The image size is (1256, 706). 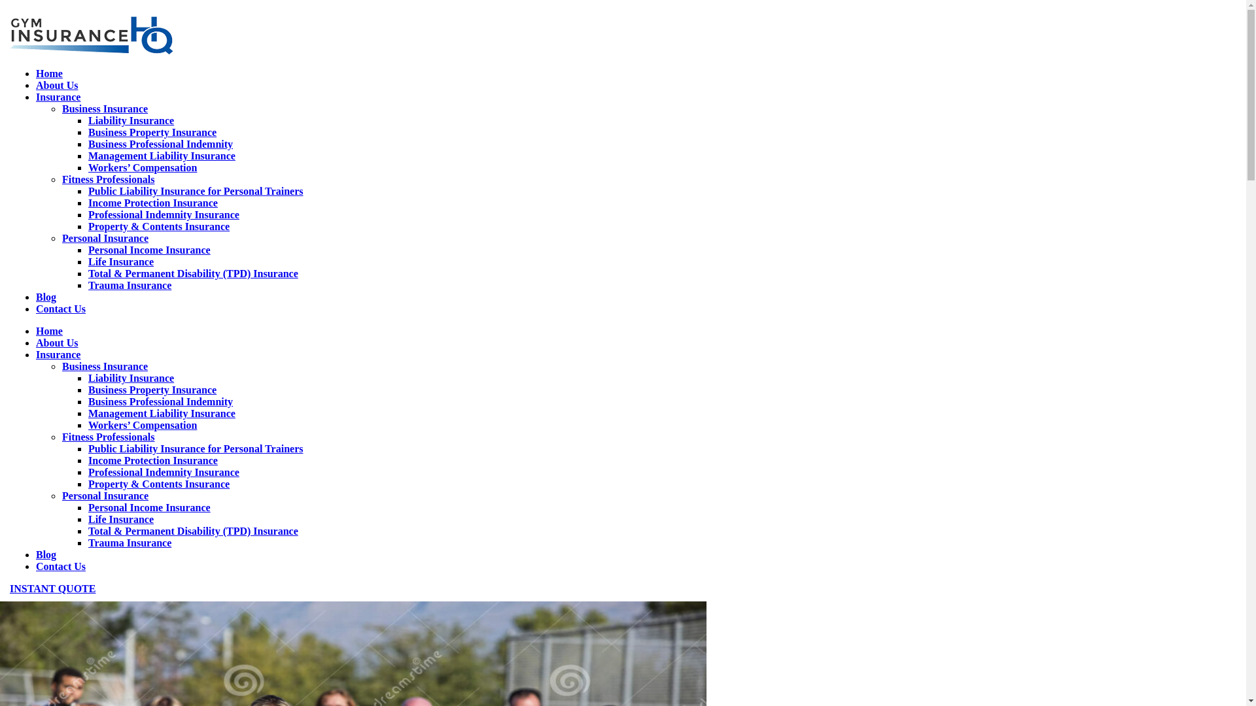 What do you see at coordinates (196, 191) in the screenshot?
I see `Public Liability Insurance for Personal Trainers` at bounding box center [196, 191].